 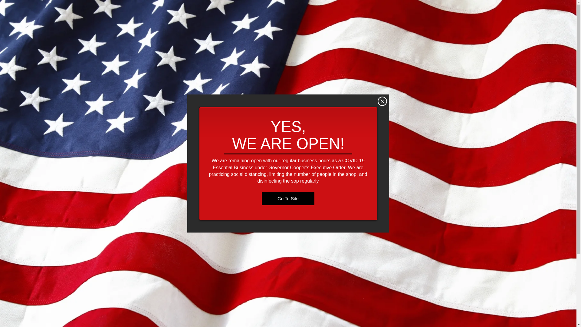 What do you see at coordinates (368, 259) in the screenshot?
I see `Instagram Feed` at bounding box center [368, 259].